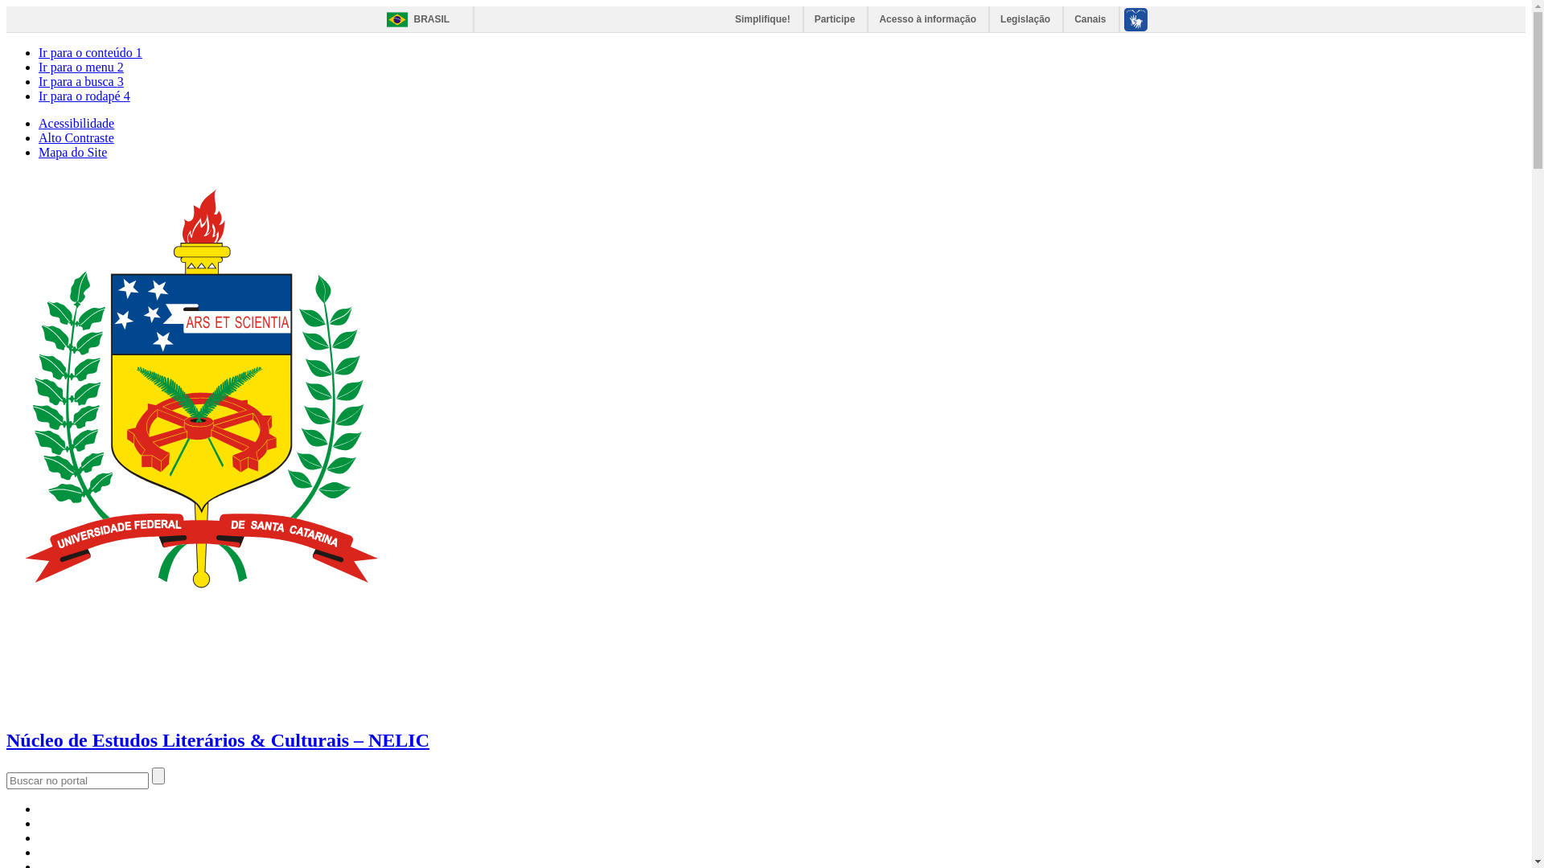  What do you see at coordinates (76, 138) in the screenshot?
I see `Alto Contraste` at bounding box center [76, 138].